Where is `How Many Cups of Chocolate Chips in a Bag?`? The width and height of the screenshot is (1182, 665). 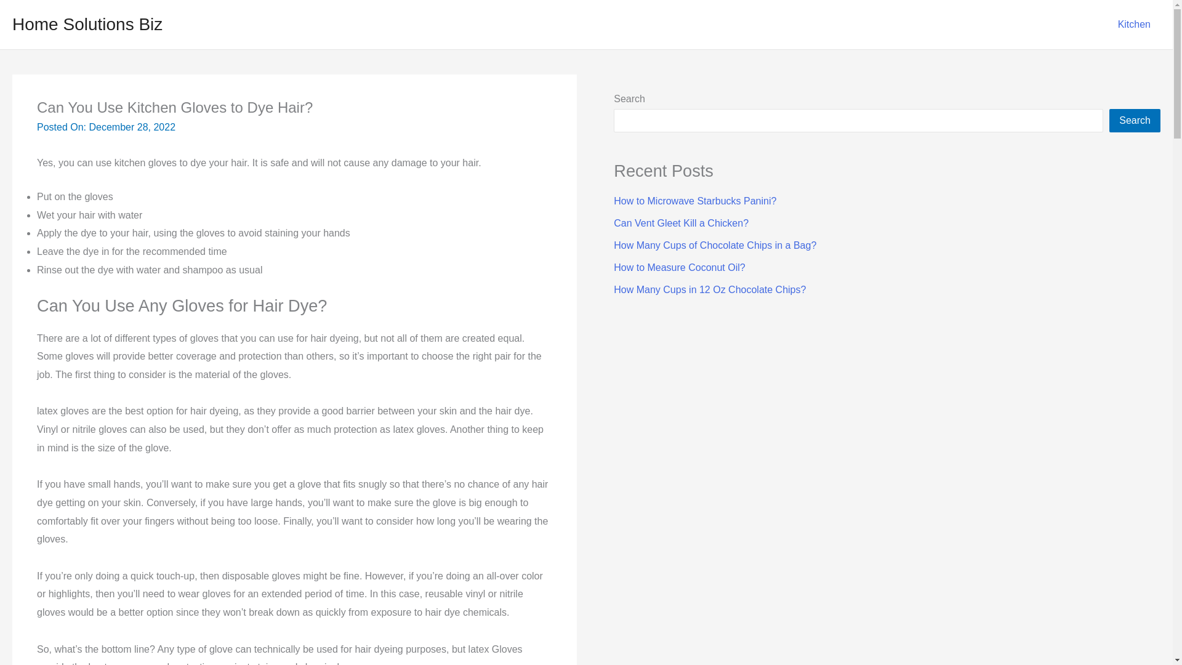
How Many Cups of Chocolate Chips in a Bag? is located at coordinates (715, 245).